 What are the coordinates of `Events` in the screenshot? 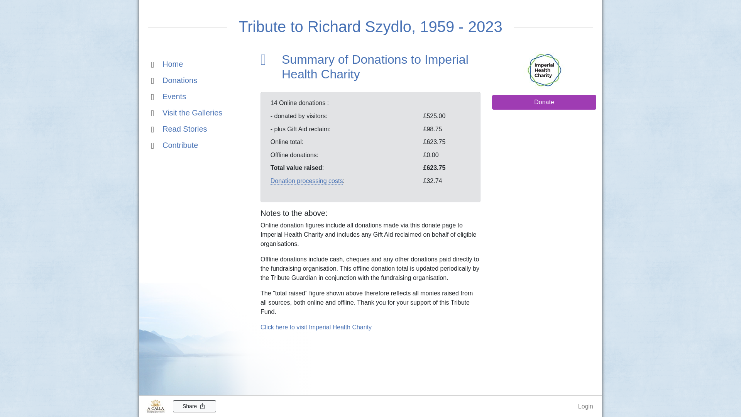 It's located at (168, 96).